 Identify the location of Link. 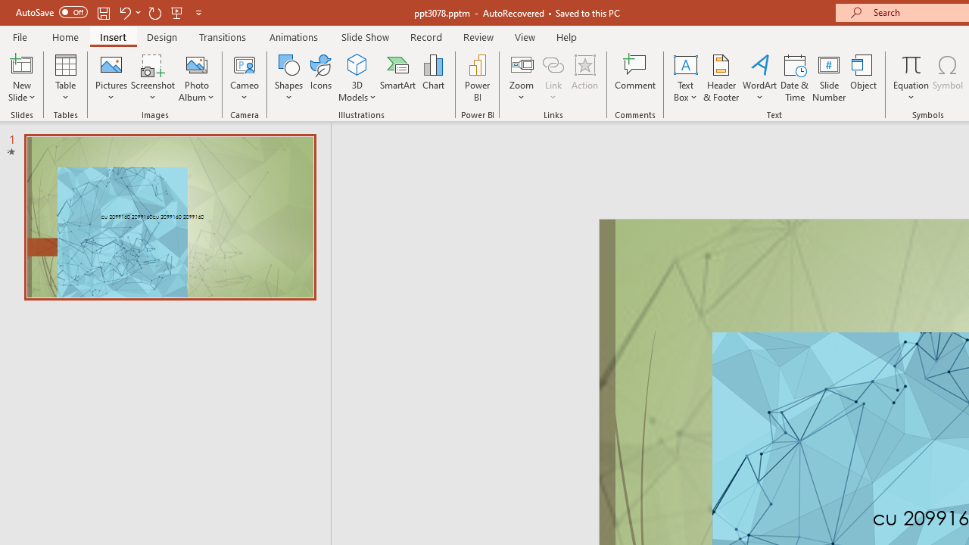
(553, 64).